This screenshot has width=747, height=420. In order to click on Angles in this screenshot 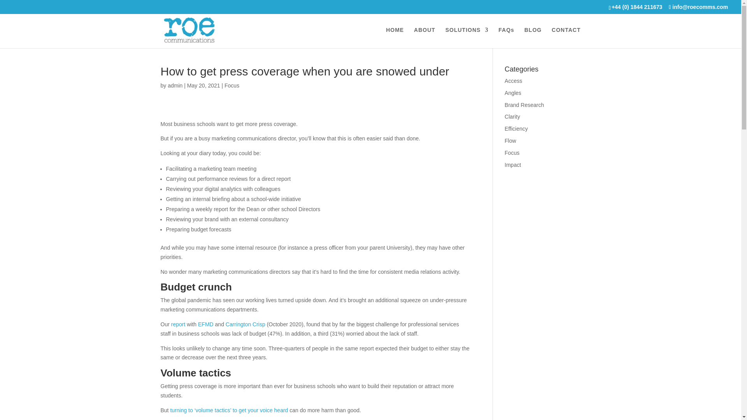, I will do `click(513, 93)`.